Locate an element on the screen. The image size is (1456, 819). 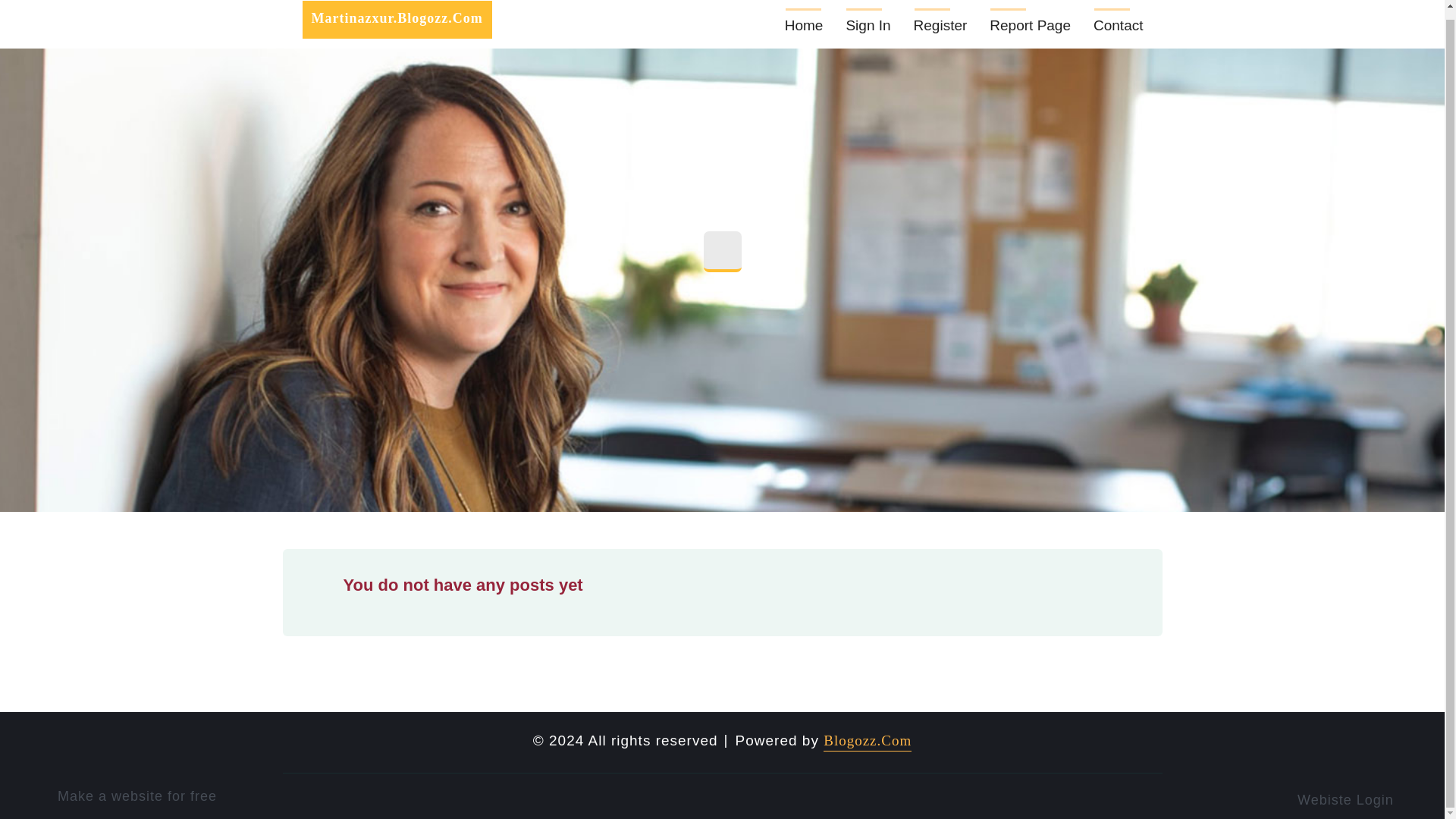
Contact is located at coordinates (1118, 24).